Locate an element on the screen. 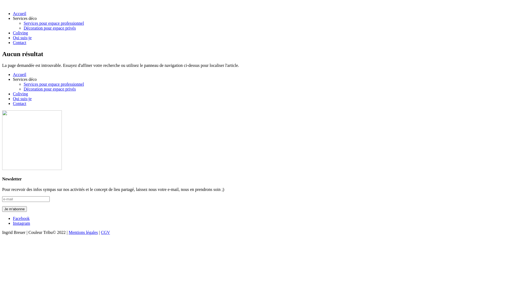  Coliving is located at coordinates (20, 94).